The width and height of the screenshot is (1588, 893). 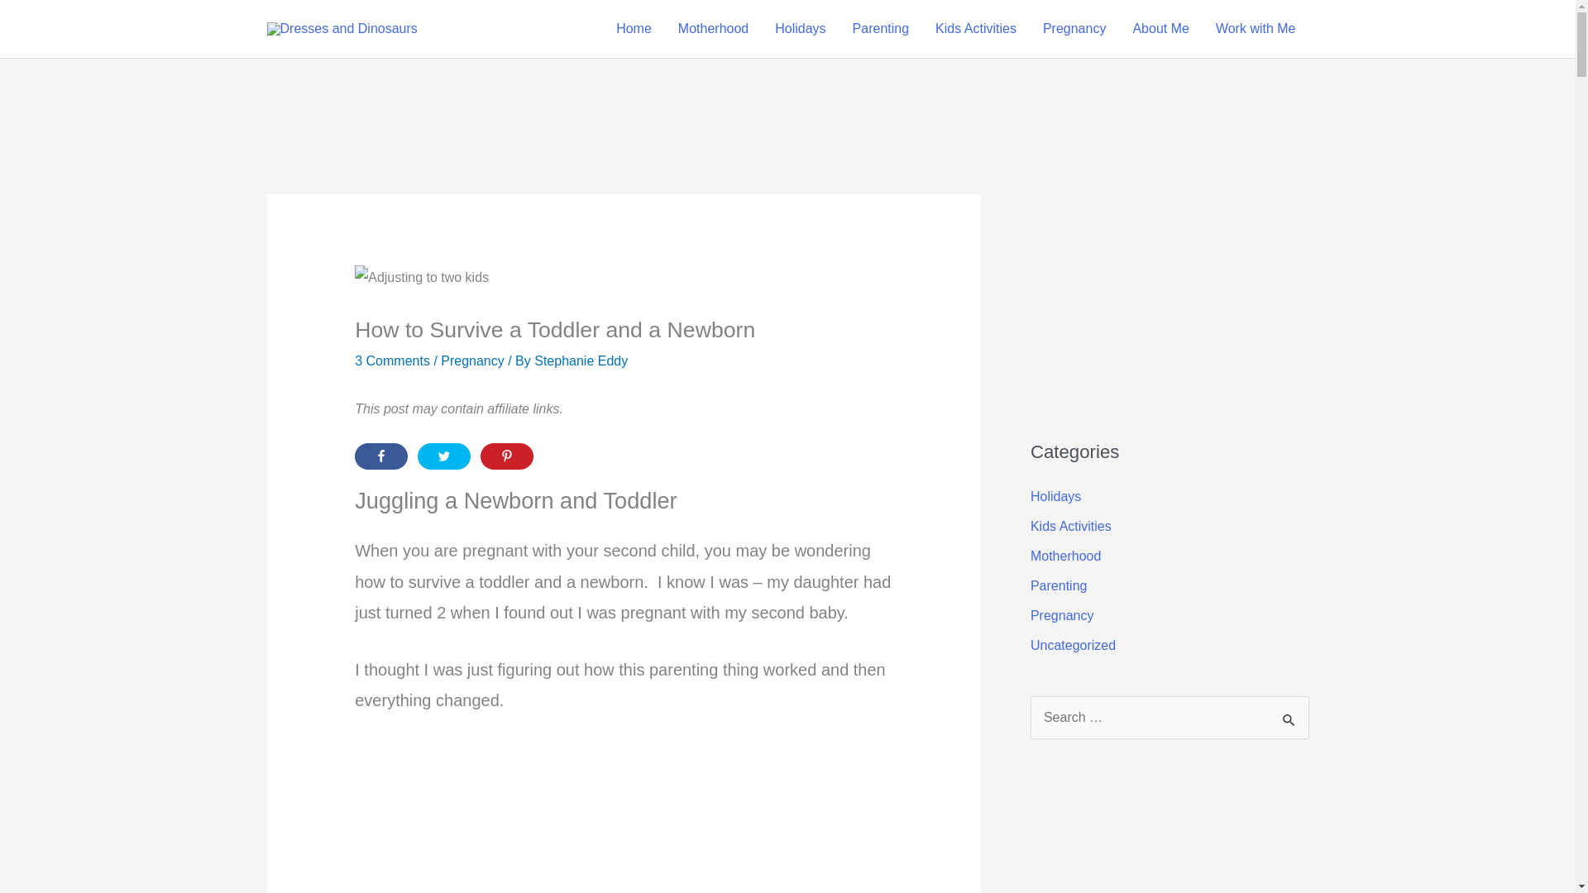 I want to click on Work with Me, so click(x=1256, y=29).